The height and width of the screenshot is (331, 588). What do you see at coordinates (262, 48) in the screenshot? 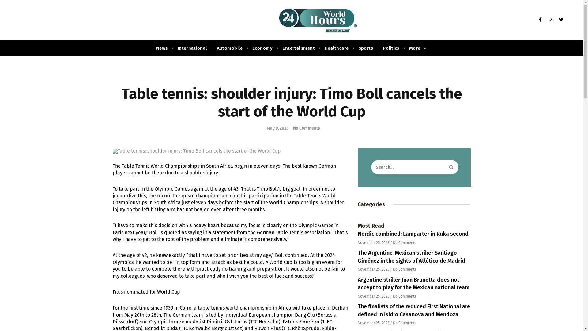
I see `Economy` at bounding box center [262, 48].